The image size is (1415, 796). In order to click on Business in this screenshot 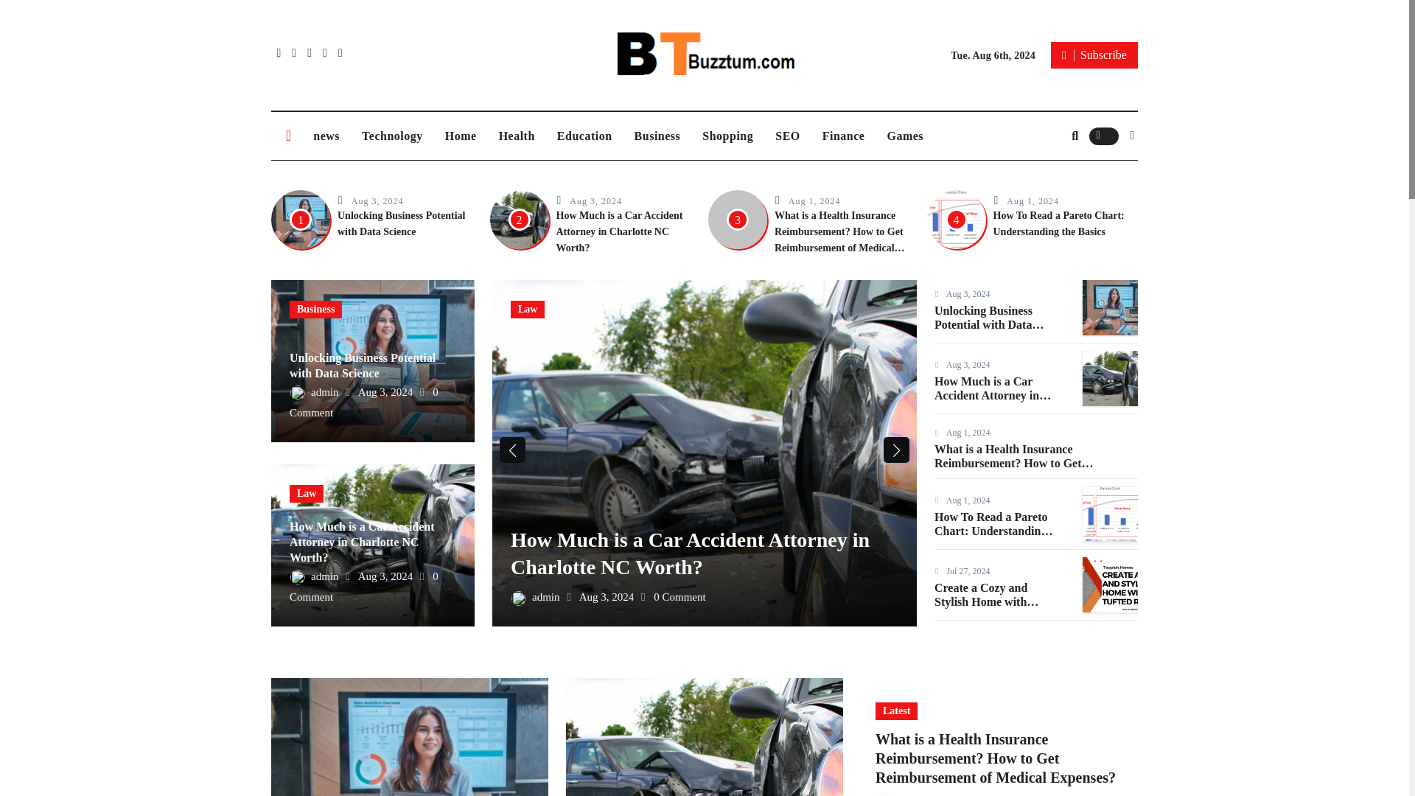, I will do `click(657, 136)`.